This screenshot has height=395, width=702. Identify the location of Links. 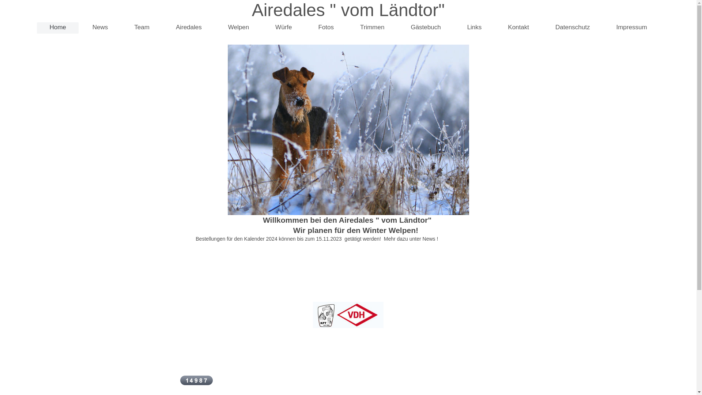
(475, 28).